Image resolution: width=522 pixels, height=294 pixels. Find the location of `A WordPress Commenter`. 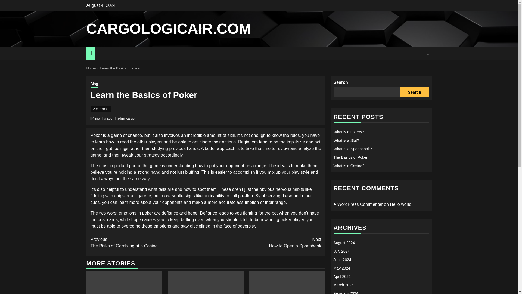

A WordPress Commenter is located at coordinates (358, 204).